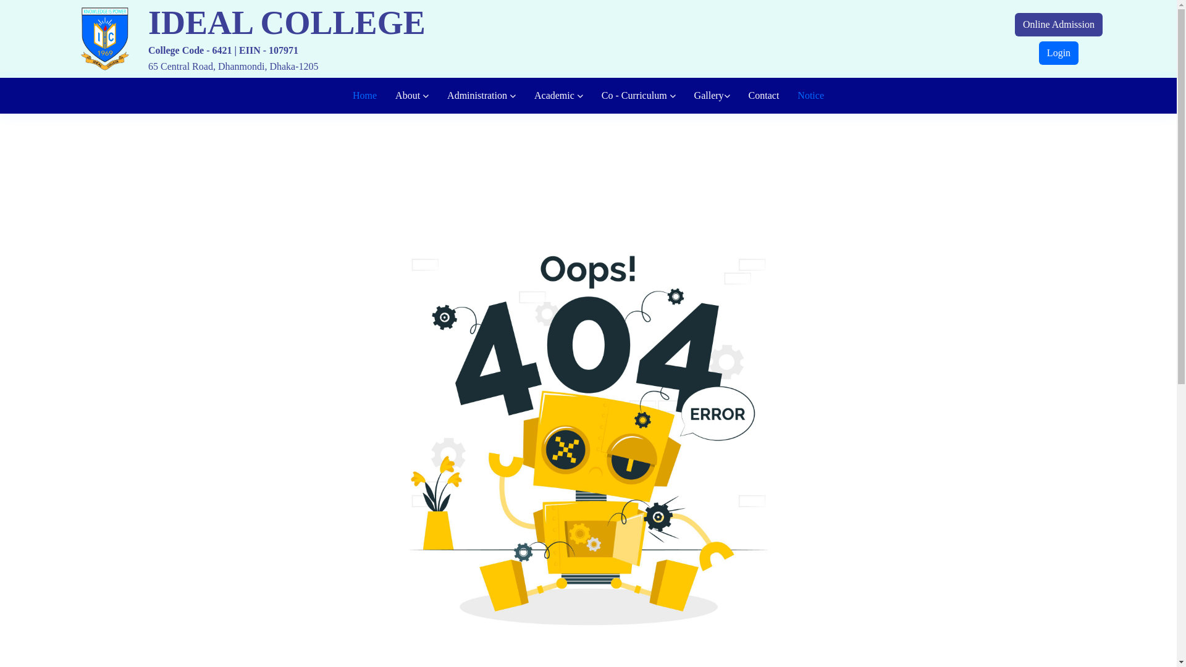 The height and width of the screenshot is (667, 1186). I want to click on Login, so click(1059, 53).